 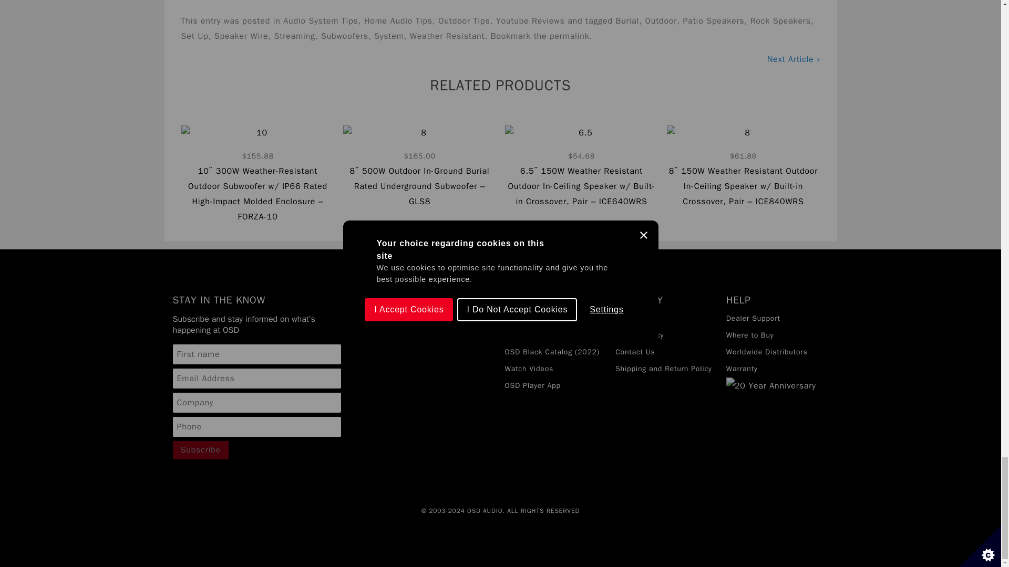 What do you see at coordinates (419, 167) in the screenshot?
I see `8` at bounding box center [419, 167].